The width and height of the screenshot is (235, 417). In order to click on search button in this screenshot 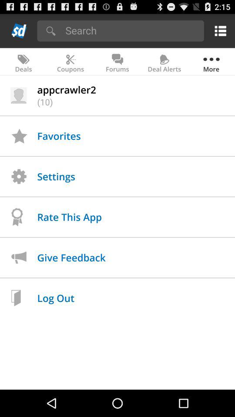, I will do `click(131, 30)`.